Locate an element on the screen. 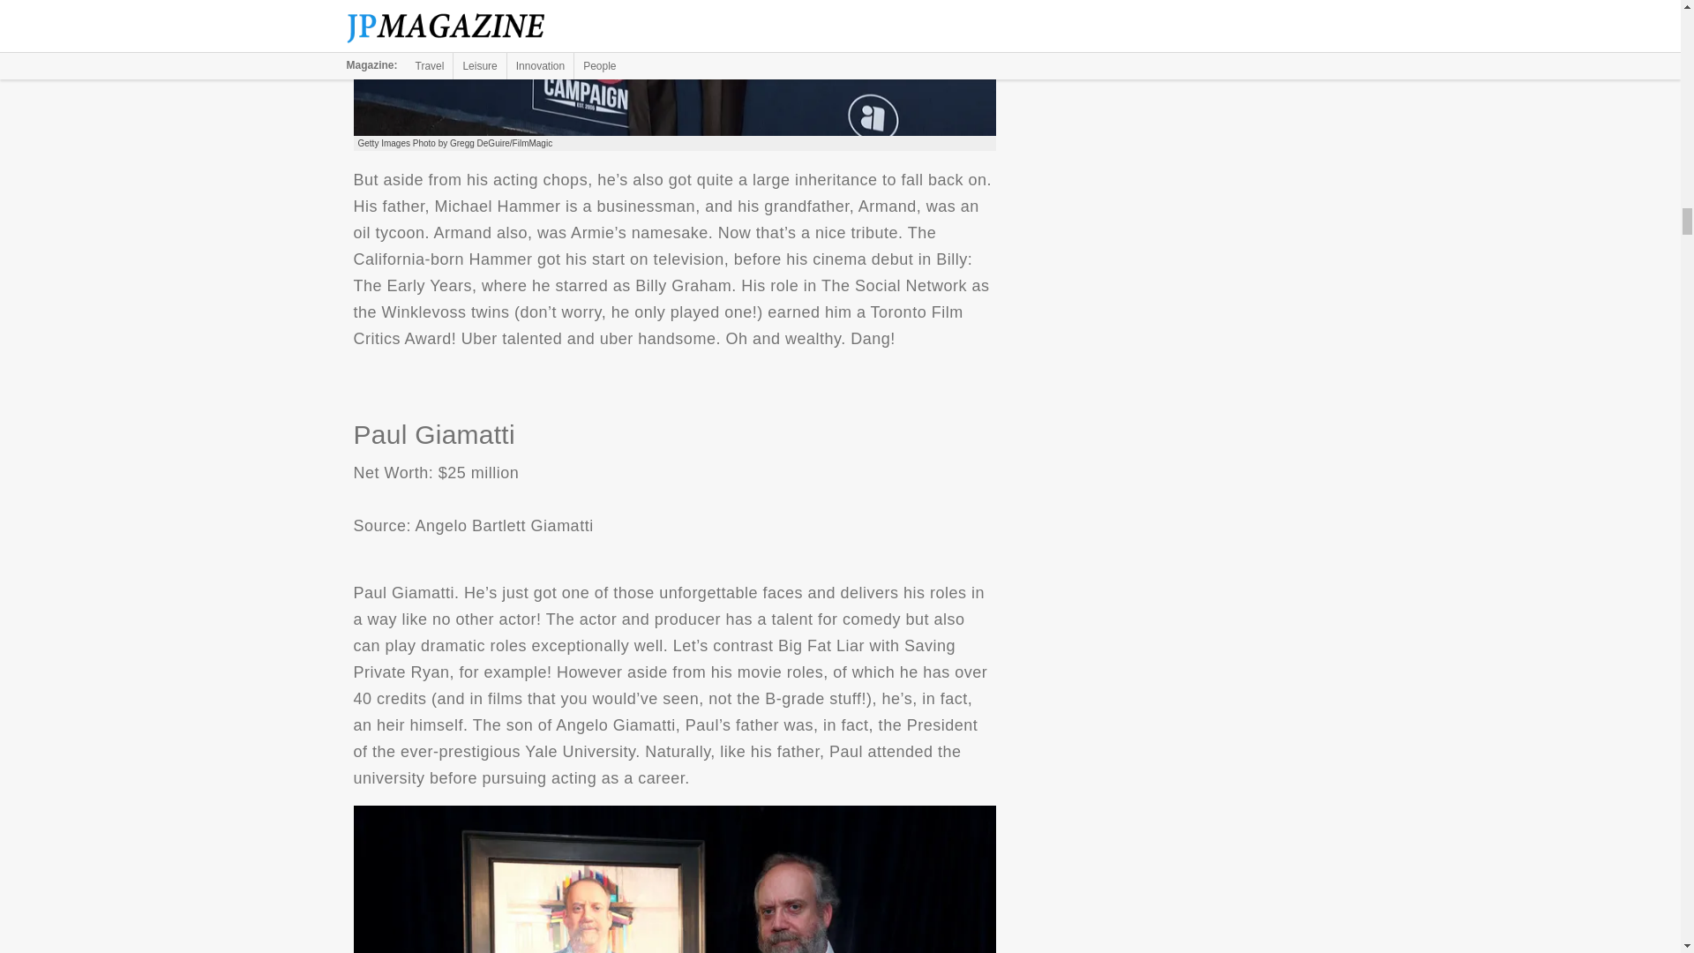 The height and width of the screenshot is (953, 1694). Armie Hammer is located at coordinates (674, 69).